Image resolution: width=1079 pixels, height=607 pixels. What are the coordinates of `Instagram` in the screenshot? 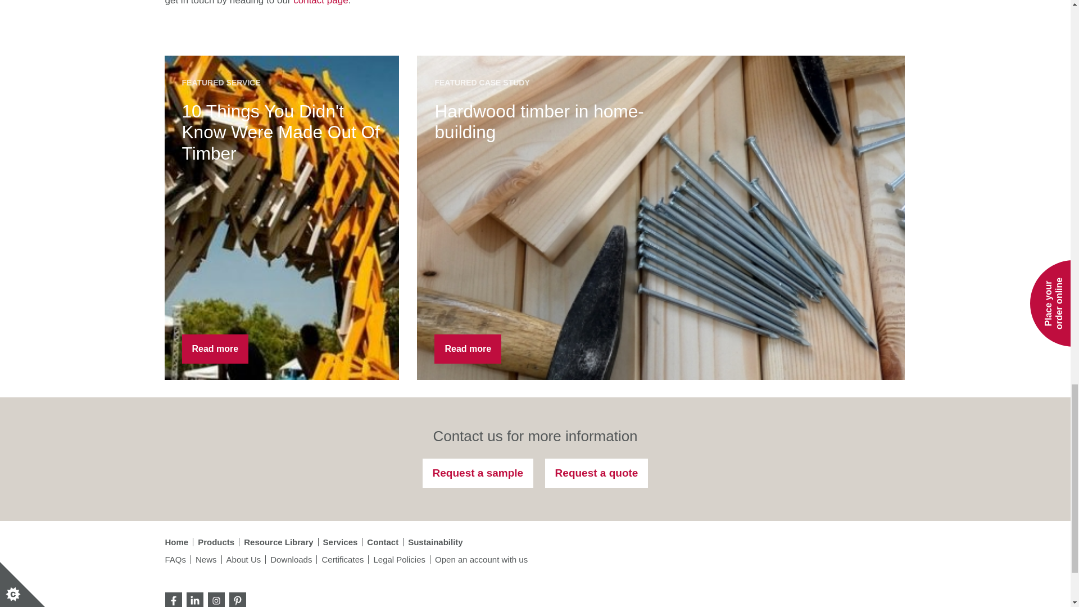 It's located at (216, 600).